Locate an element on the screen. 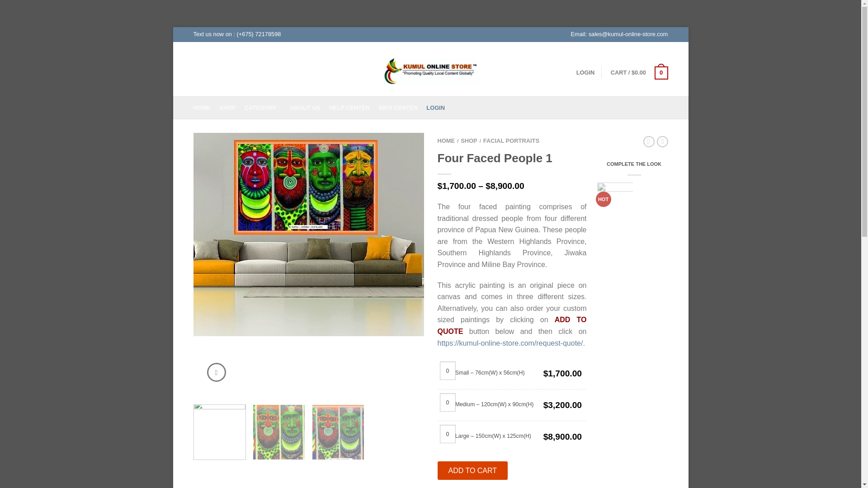 The height and width of the screenshot is (488, 868). FACIAL PORTRAITS is located at coordinates (511, 140).